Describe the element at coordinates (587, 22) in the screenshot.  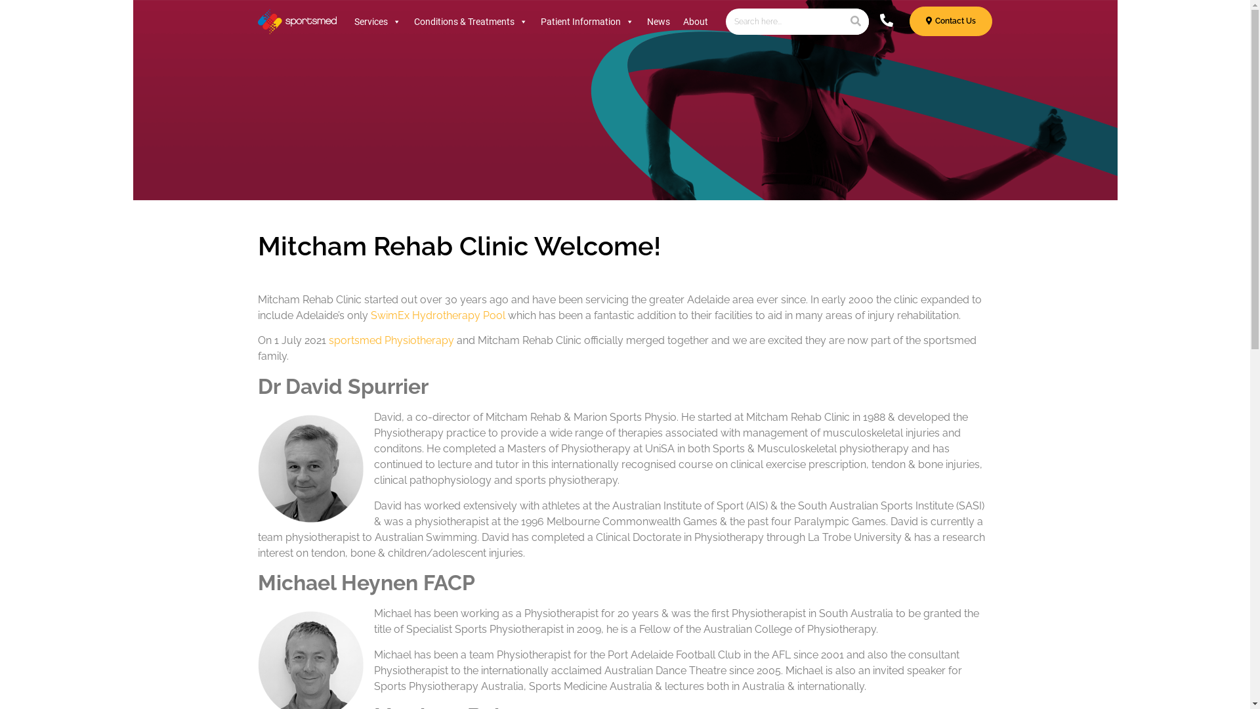
I see `Patient Information` at that location.